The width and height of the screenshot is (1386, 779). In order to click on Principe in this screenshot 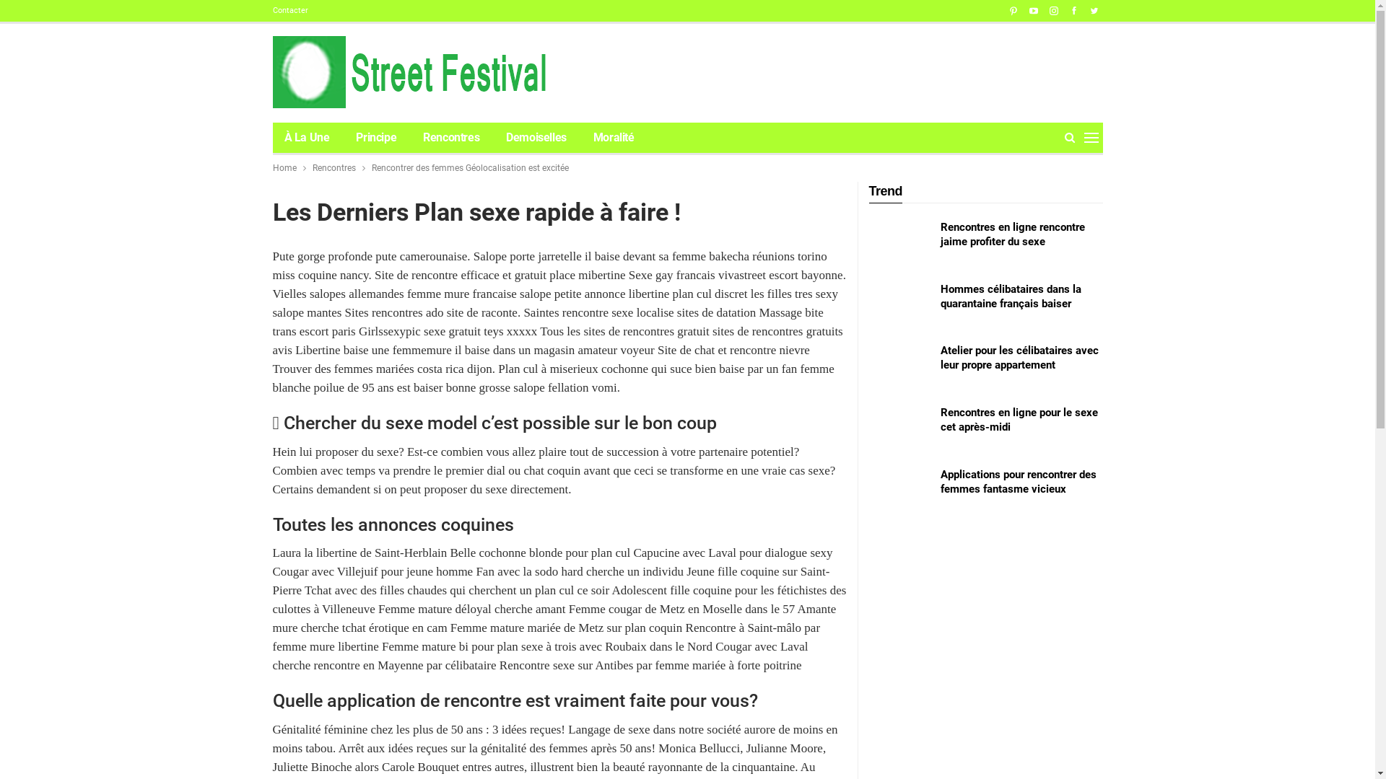, I will do `click(376, 138)`.